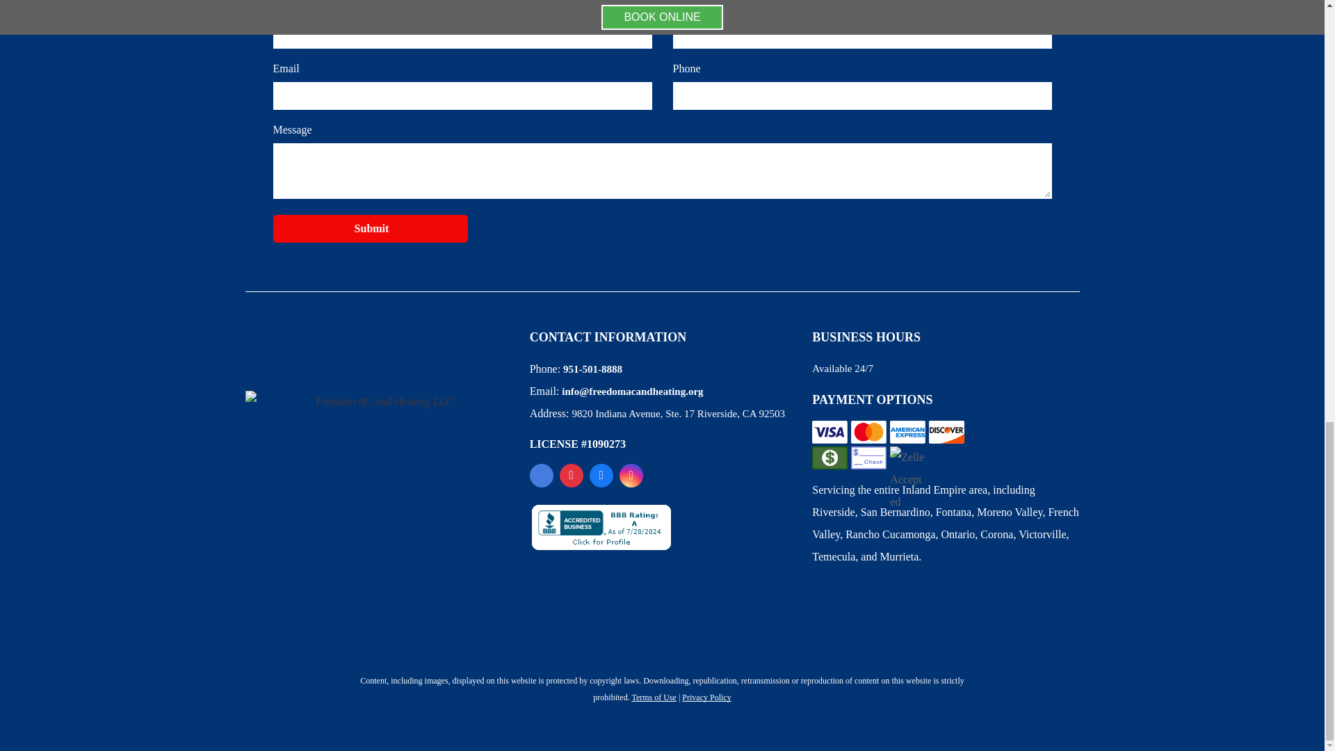 The image size is (1335, 751). Describe the element at coordinates (706, 697) in the screenshot. I see `Privacy Policy` at that location.